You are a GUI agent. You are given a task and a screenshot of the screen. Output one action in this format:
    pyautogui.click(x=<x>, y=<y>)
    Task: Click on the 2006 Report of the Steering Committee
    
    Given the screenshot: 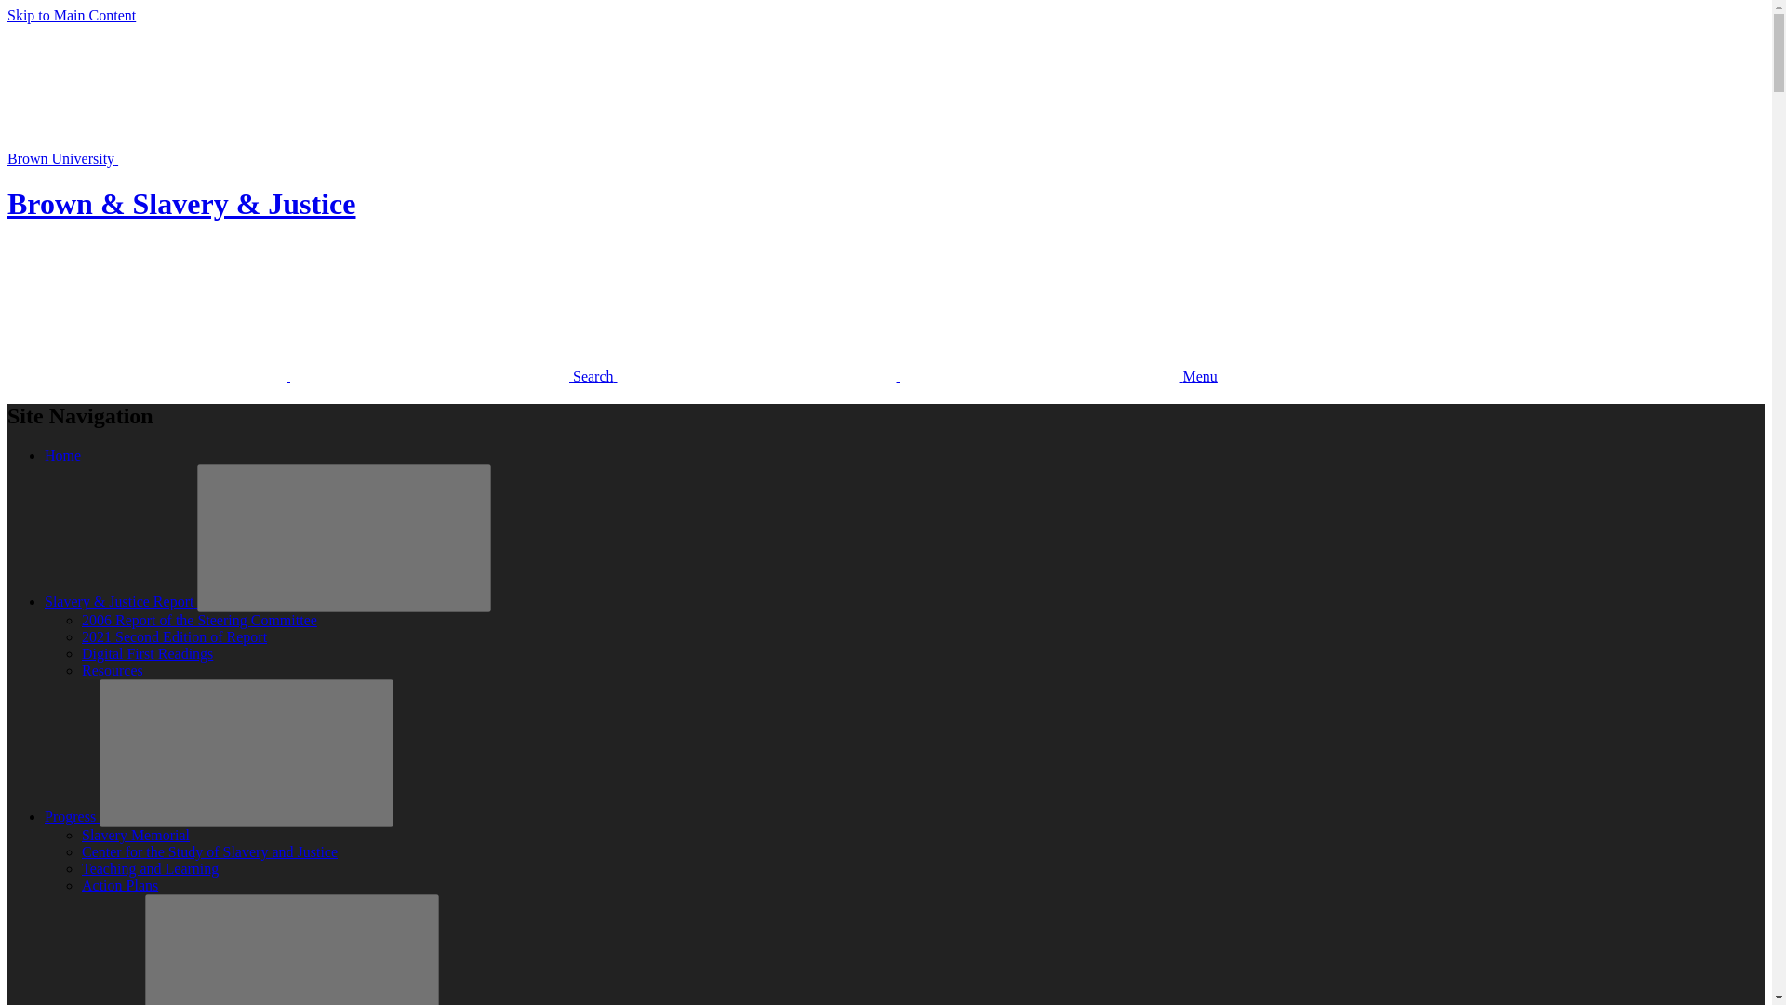 What is the action you would take?
    pyautogui.click(x=199, y=620)
    